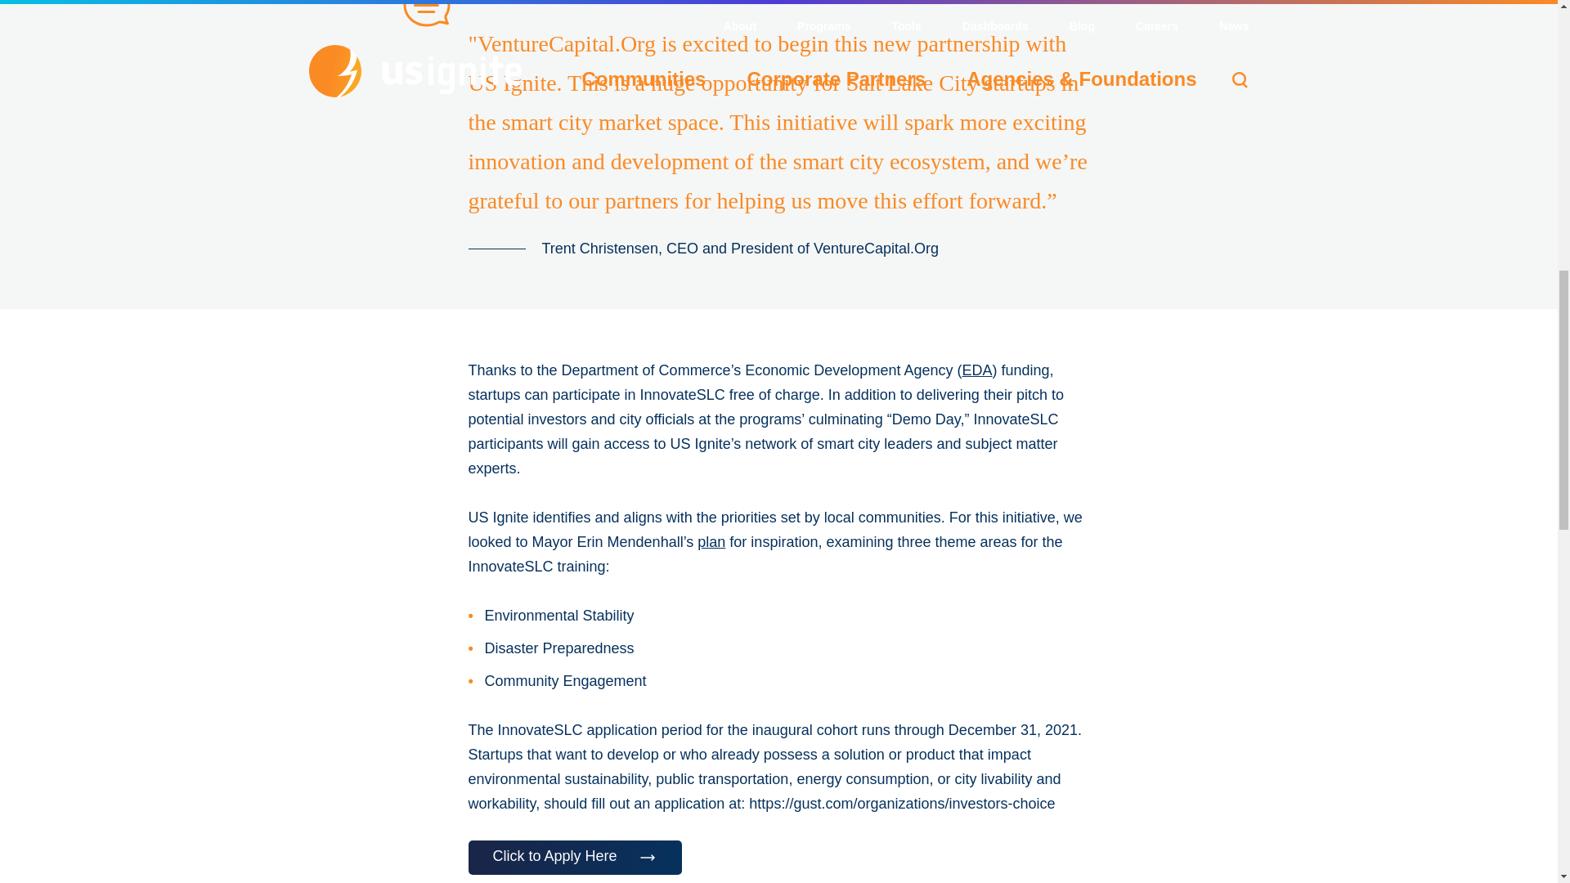  I want to click on EDA, so click(976, 370).